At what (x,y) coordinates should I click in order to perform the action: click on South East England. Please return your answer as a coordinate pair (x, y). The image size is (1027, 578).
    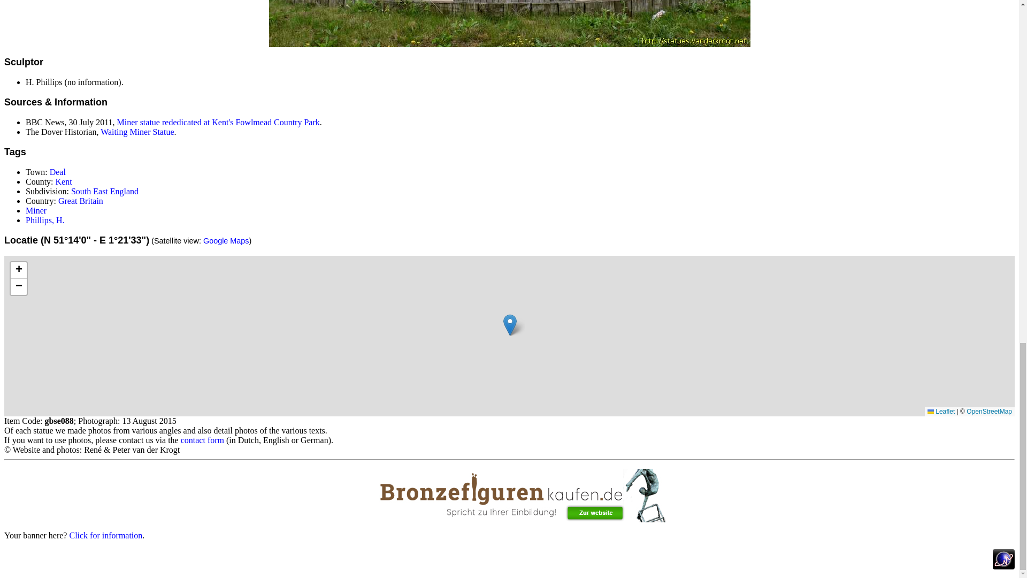
    Looking at the image, I should click on (105, 191).